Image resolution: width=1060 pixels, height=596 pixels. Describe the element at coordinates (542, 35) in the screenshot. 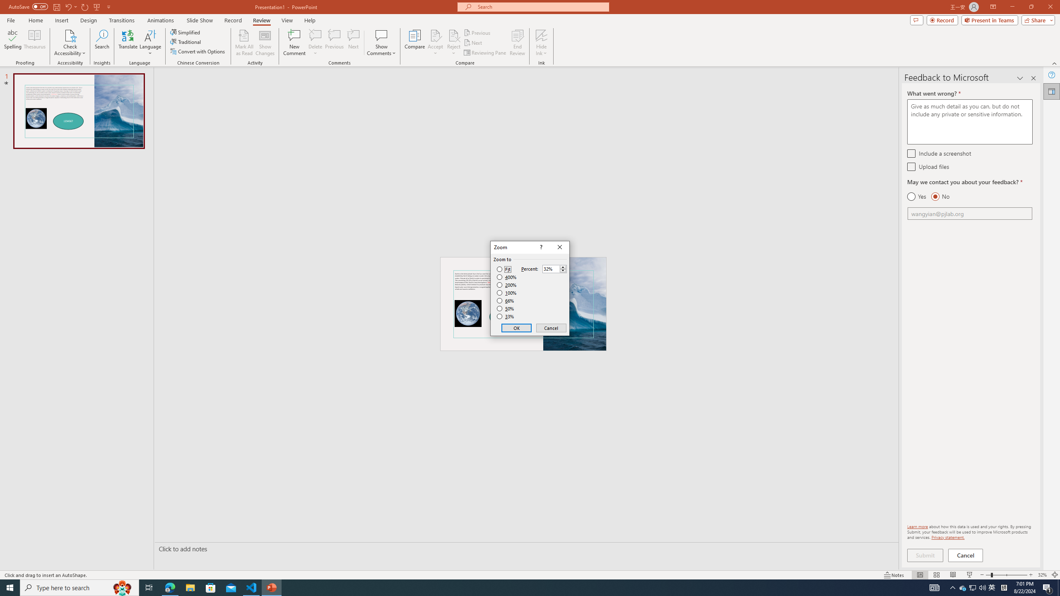

I see `Hide Ink` at that location.